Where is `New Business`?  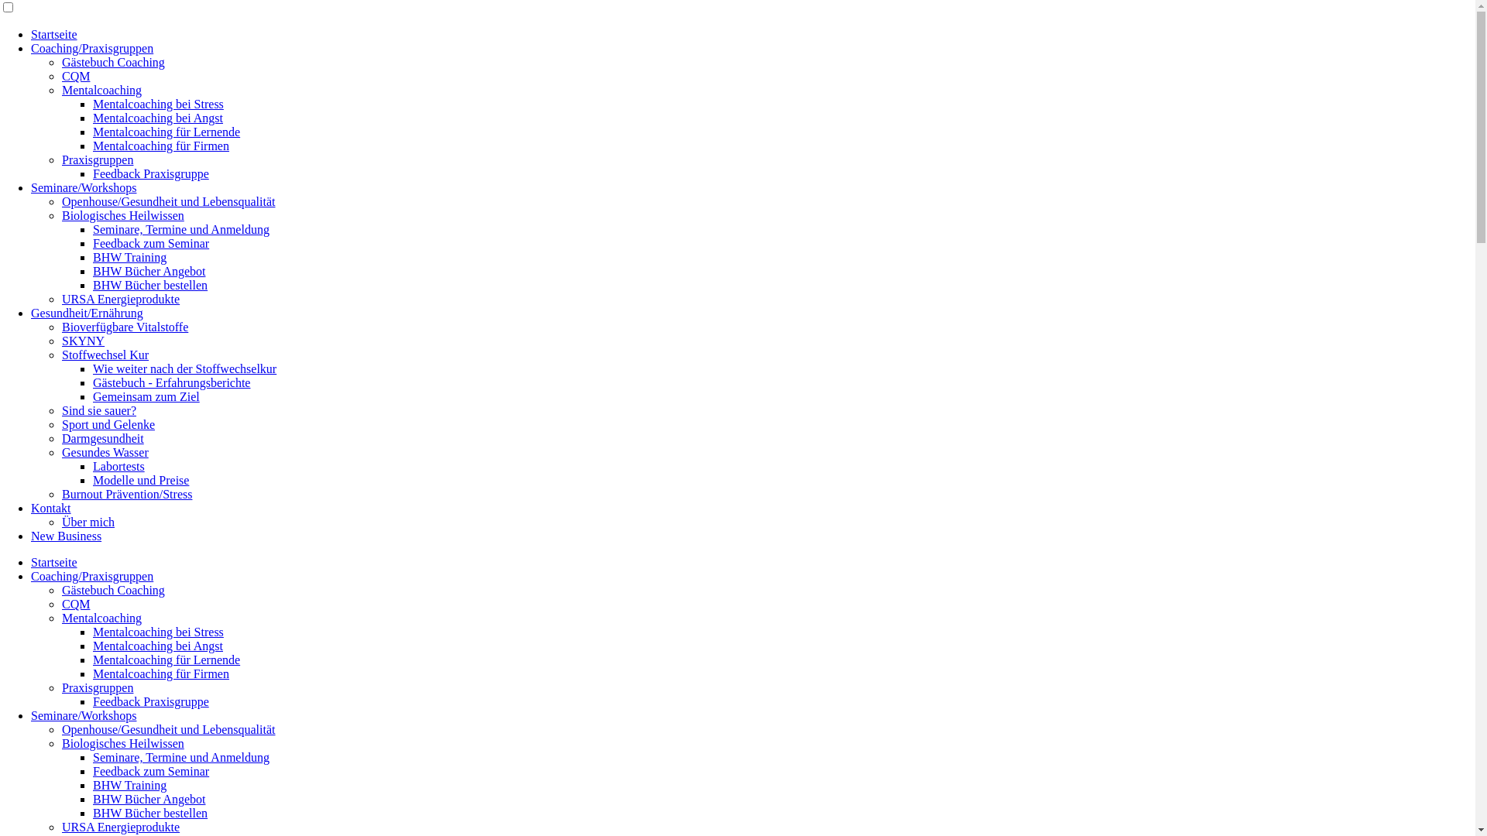
New Business is located at coordinates (67, 536).